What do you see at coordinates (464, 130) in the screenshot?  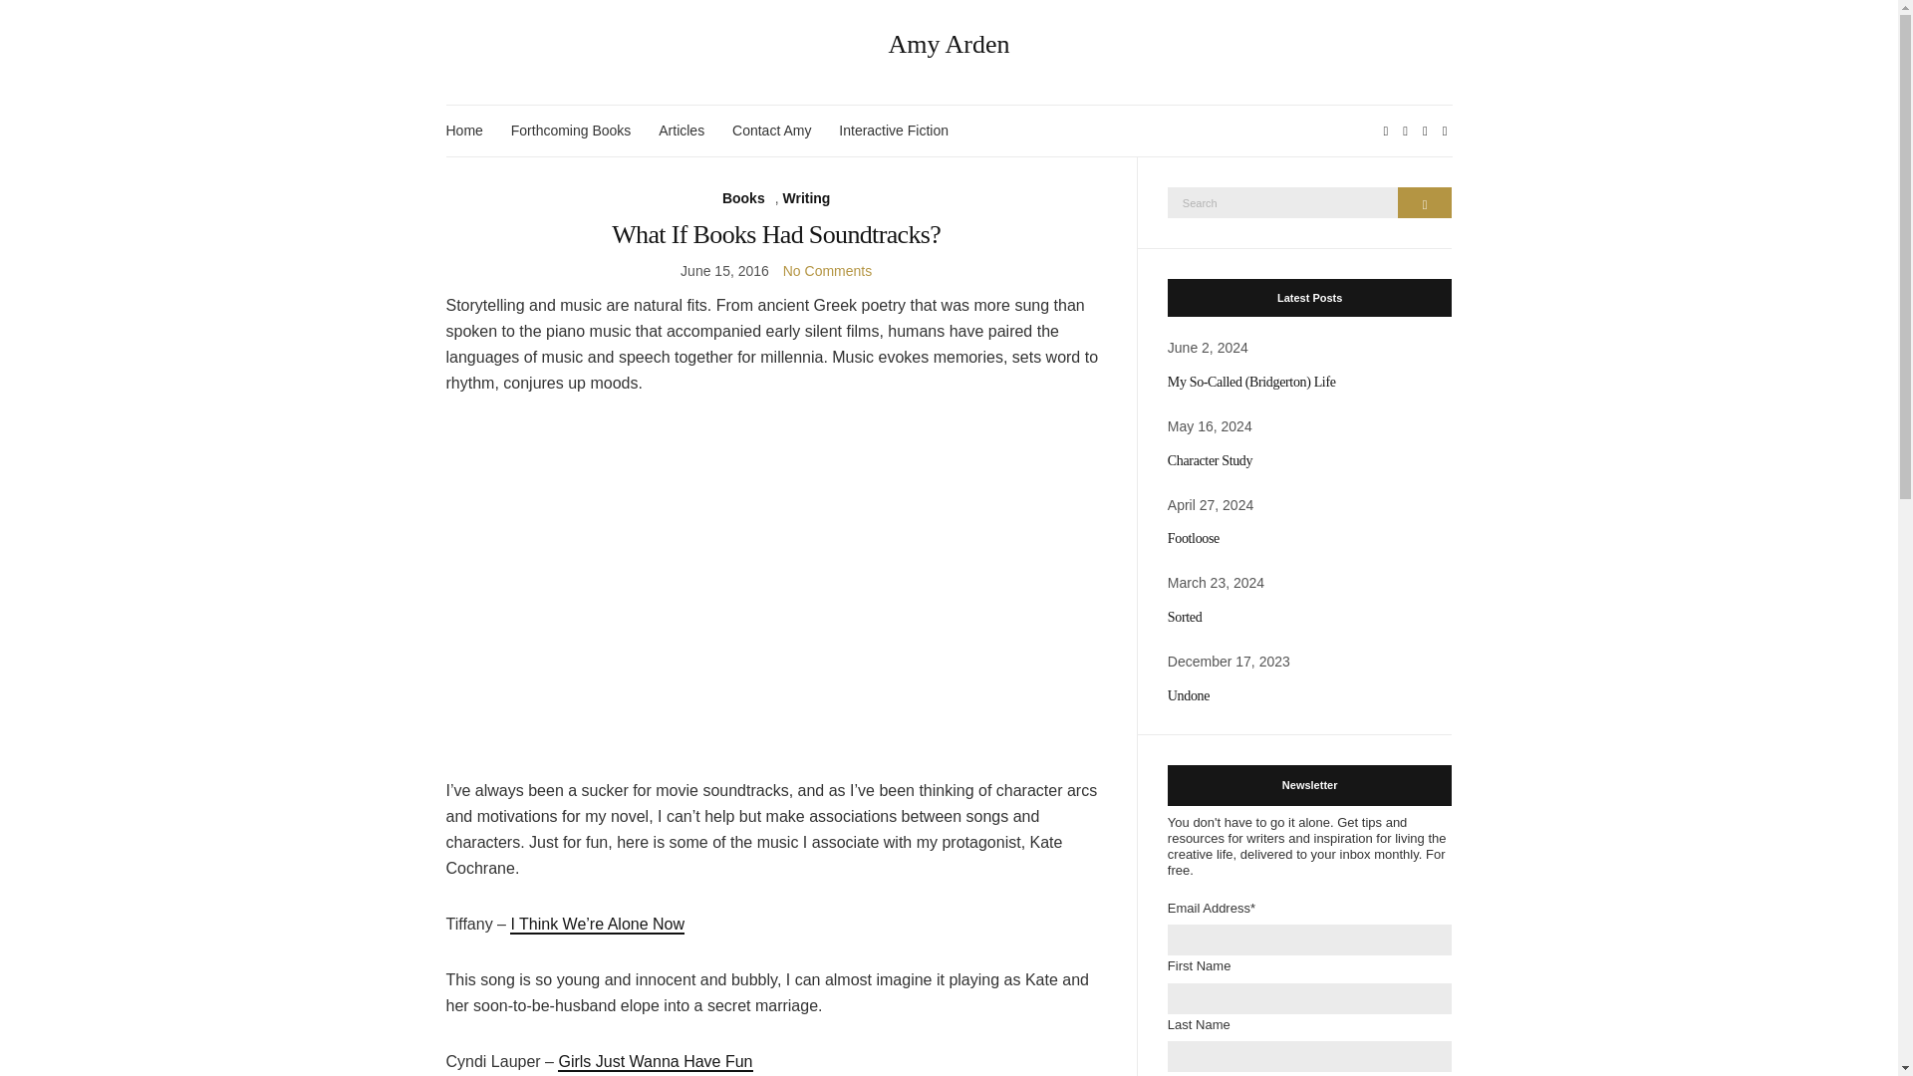 I see `Home` at bounding box center [464, 130].